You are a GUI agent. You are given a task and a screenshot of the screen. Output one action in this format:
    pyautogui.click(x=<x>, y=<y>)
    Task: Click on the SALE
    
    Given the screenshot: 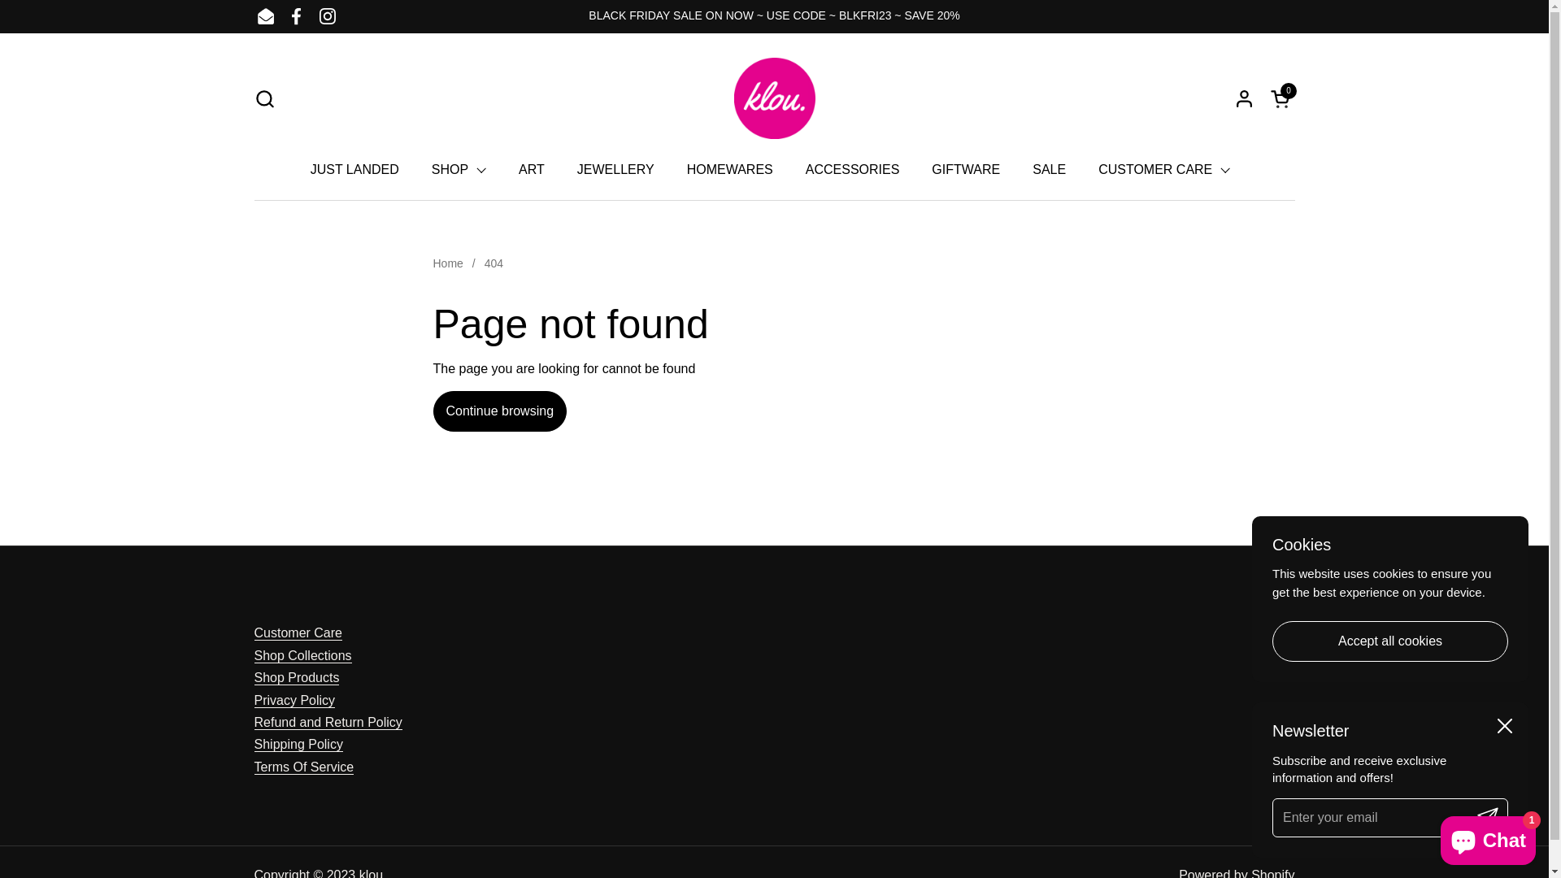 What is the action you would take?
    pyautogui.click(x=1049, y=170)
    